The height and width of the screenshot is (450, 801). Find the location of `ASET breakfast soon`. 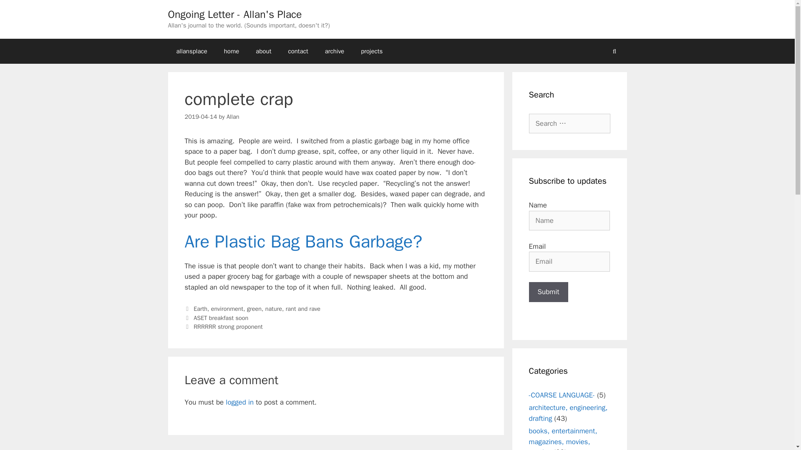

ASET breakfast soon is located at coordinates (221, 317).